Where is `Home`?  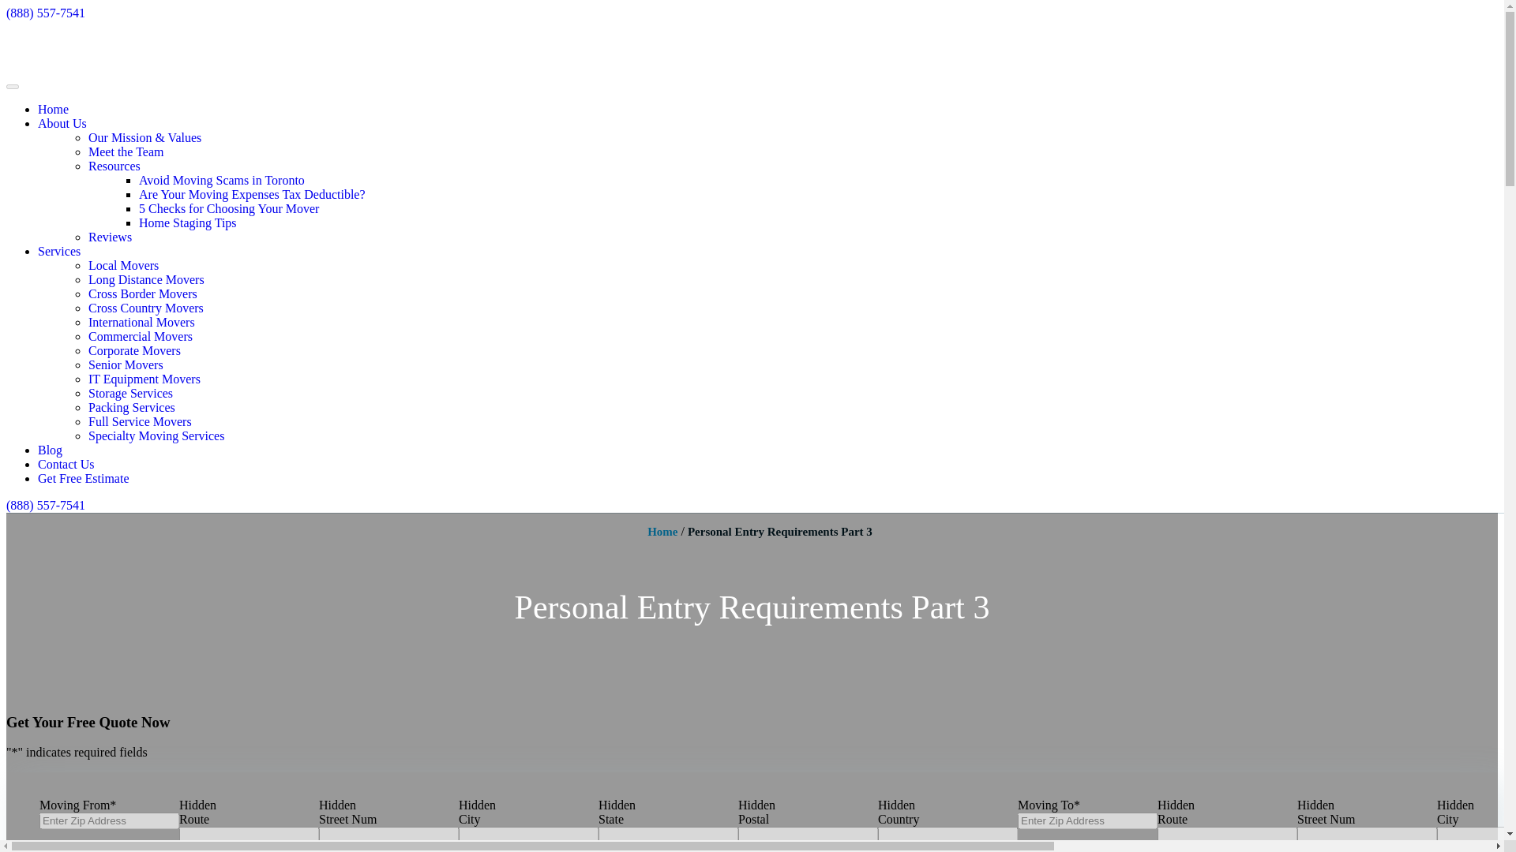
Home is located at coordinates (662, 532).